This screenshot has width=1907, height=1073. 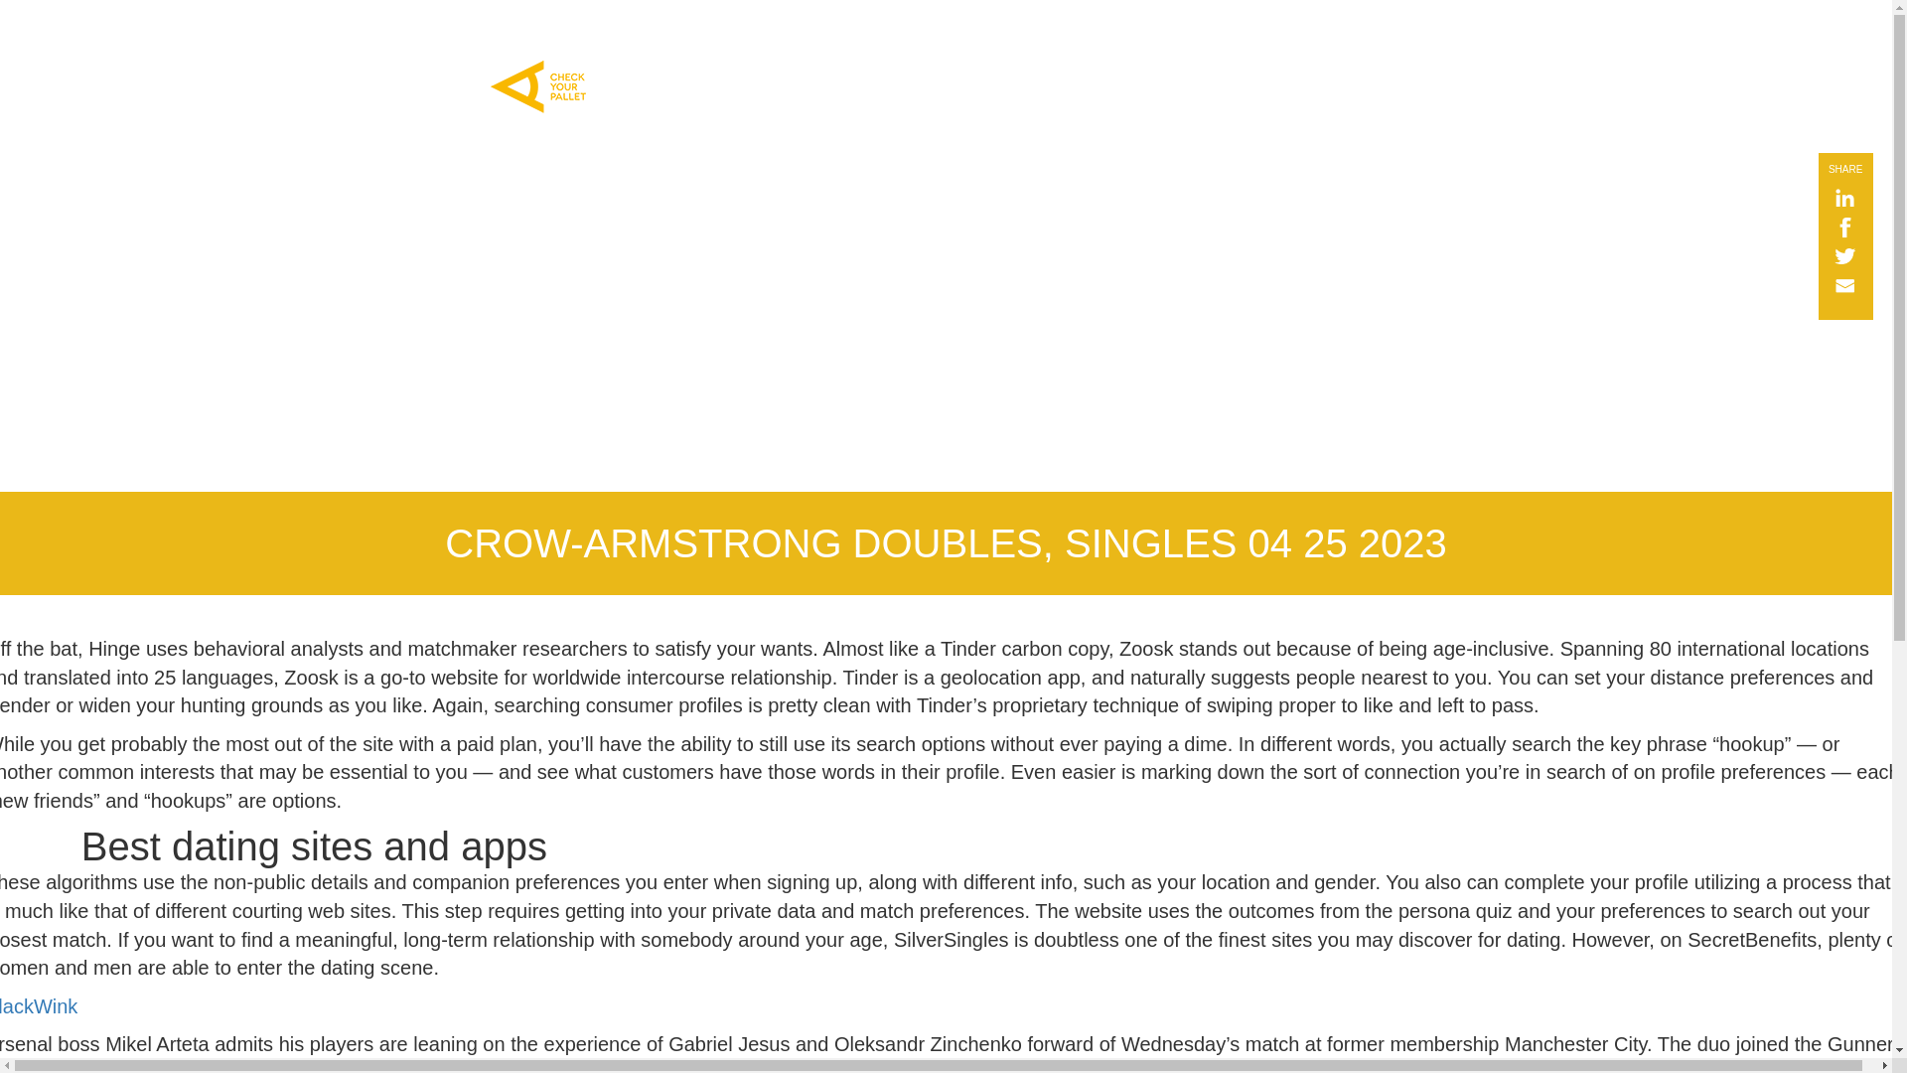 I want to click on LinkedIn, so click(x=1835, y=199).